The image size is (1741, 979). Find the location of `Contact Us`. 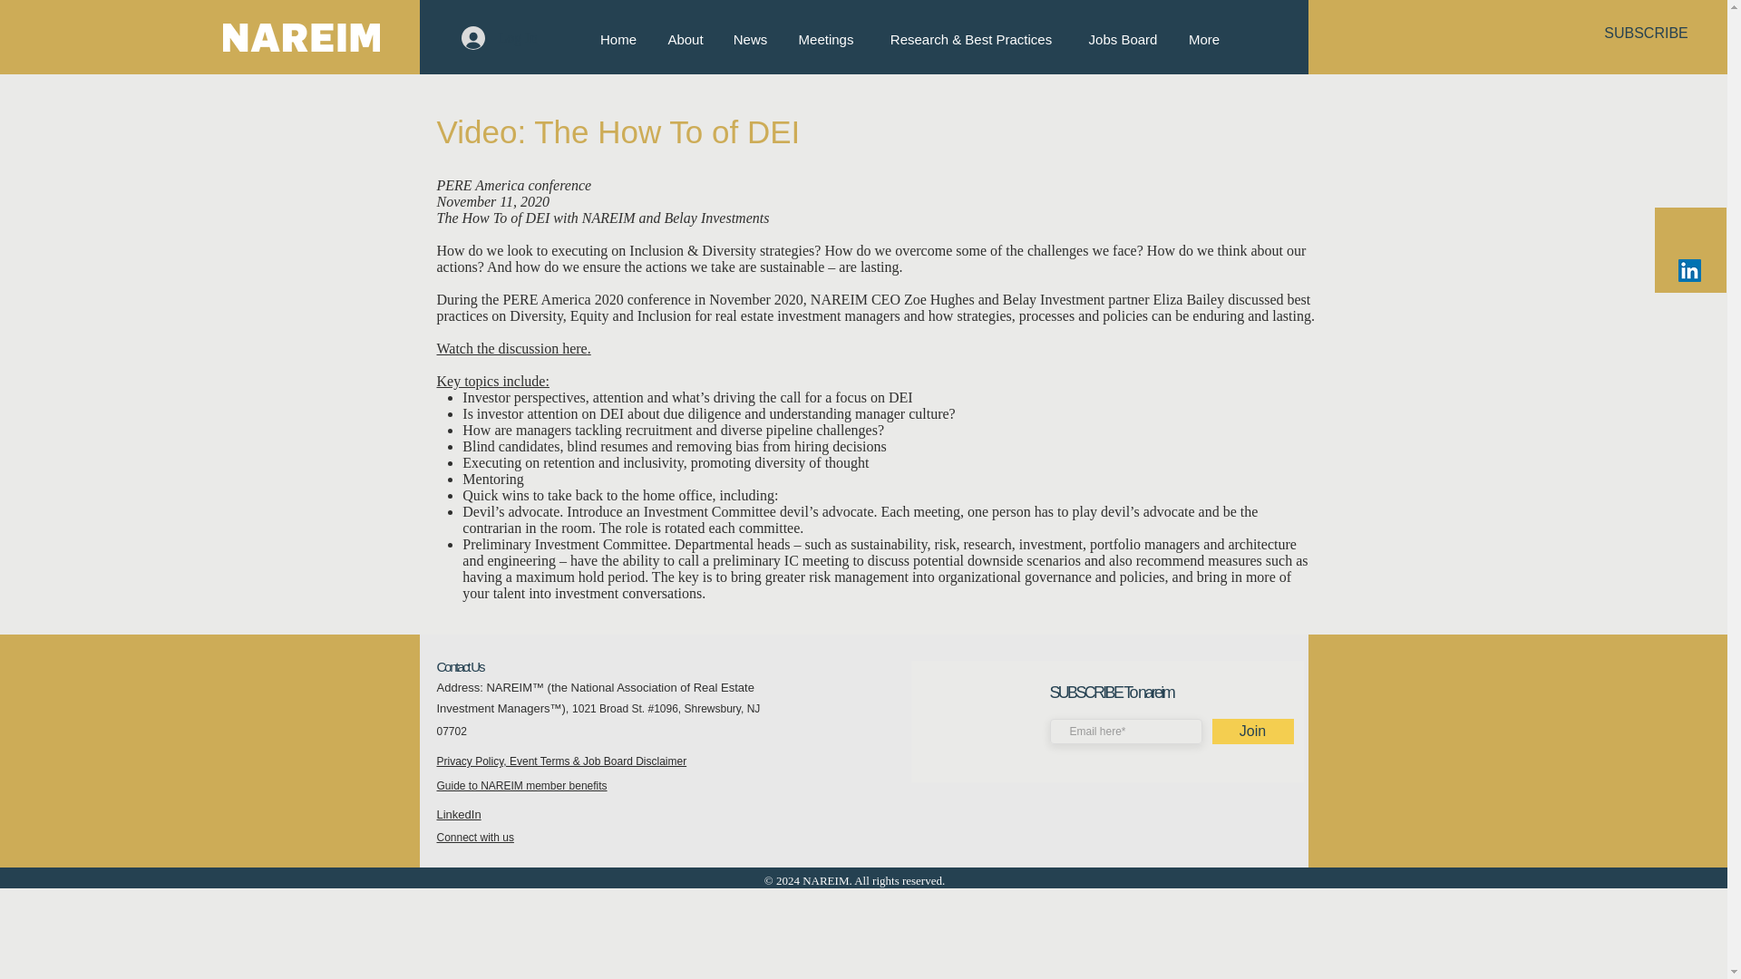

Contact Us is located at coordinates (460, 666).